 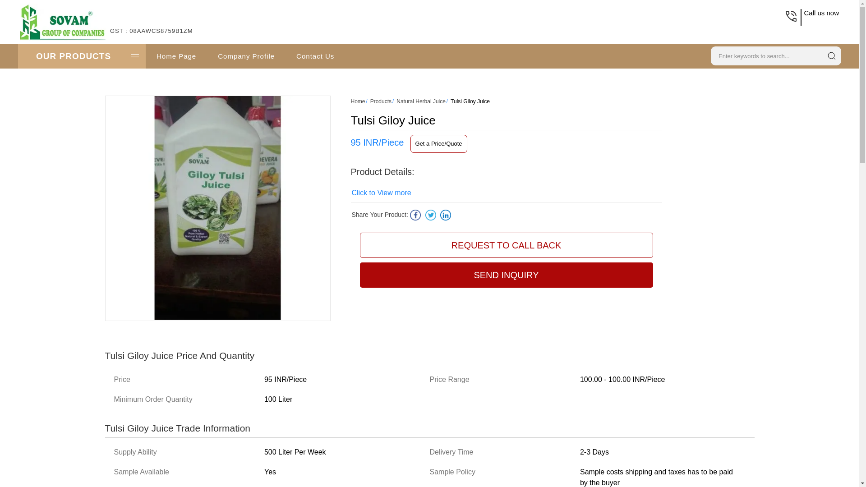 I want to click on OUR PRODUCTS, so click(x=82, y=56).